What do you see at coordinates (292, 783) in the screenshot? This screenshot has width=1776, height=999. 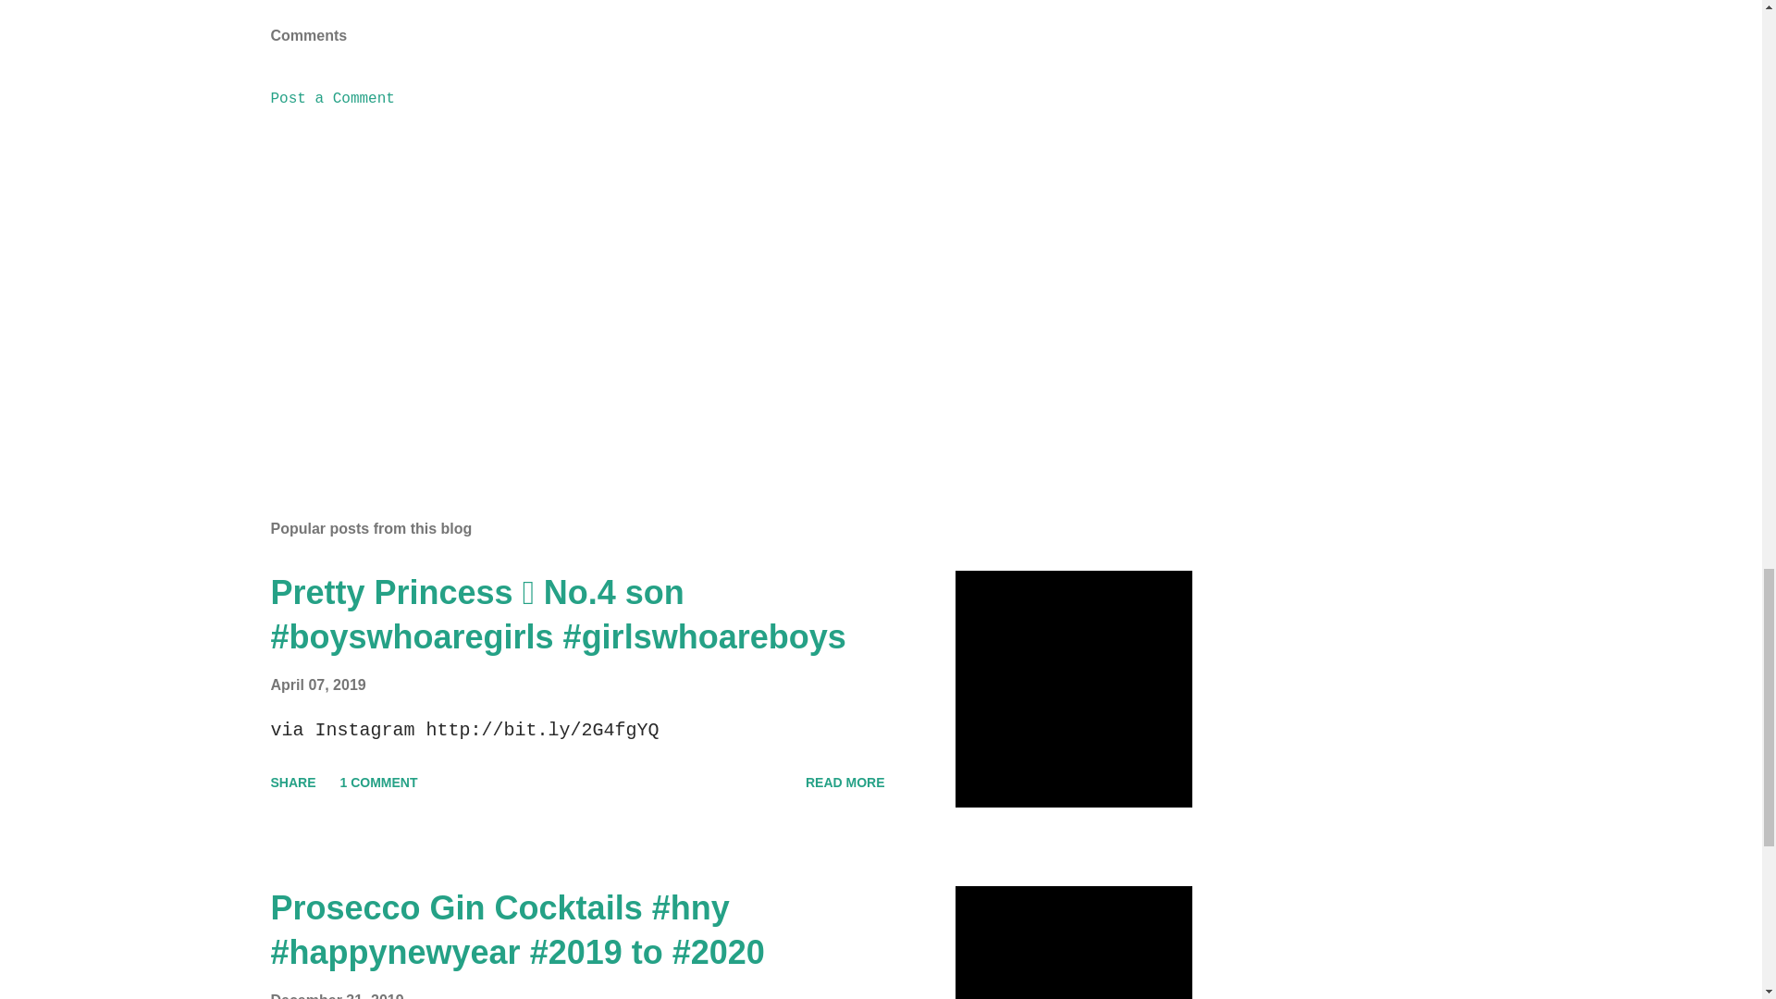 I see `SHARE` at bounding box center [292, 783].